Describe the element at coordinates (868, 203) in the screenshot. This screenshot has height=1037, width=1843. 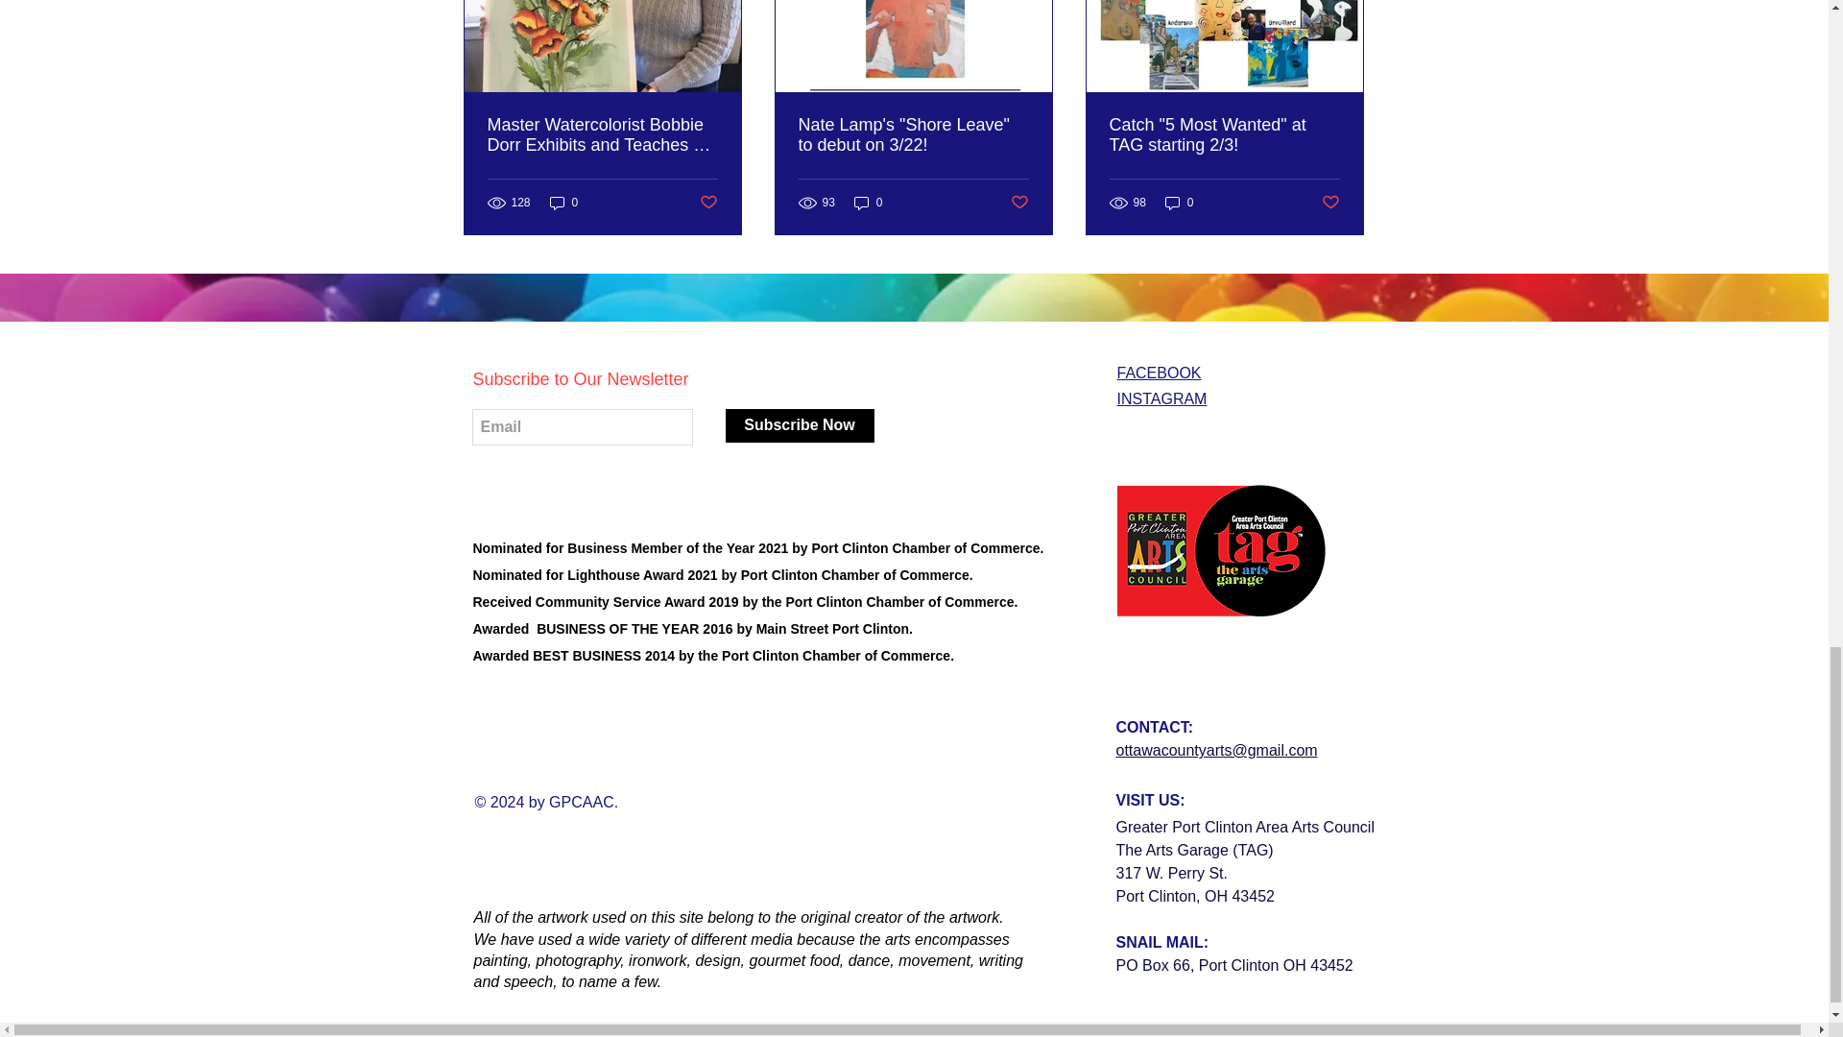
I see `0` at that location.